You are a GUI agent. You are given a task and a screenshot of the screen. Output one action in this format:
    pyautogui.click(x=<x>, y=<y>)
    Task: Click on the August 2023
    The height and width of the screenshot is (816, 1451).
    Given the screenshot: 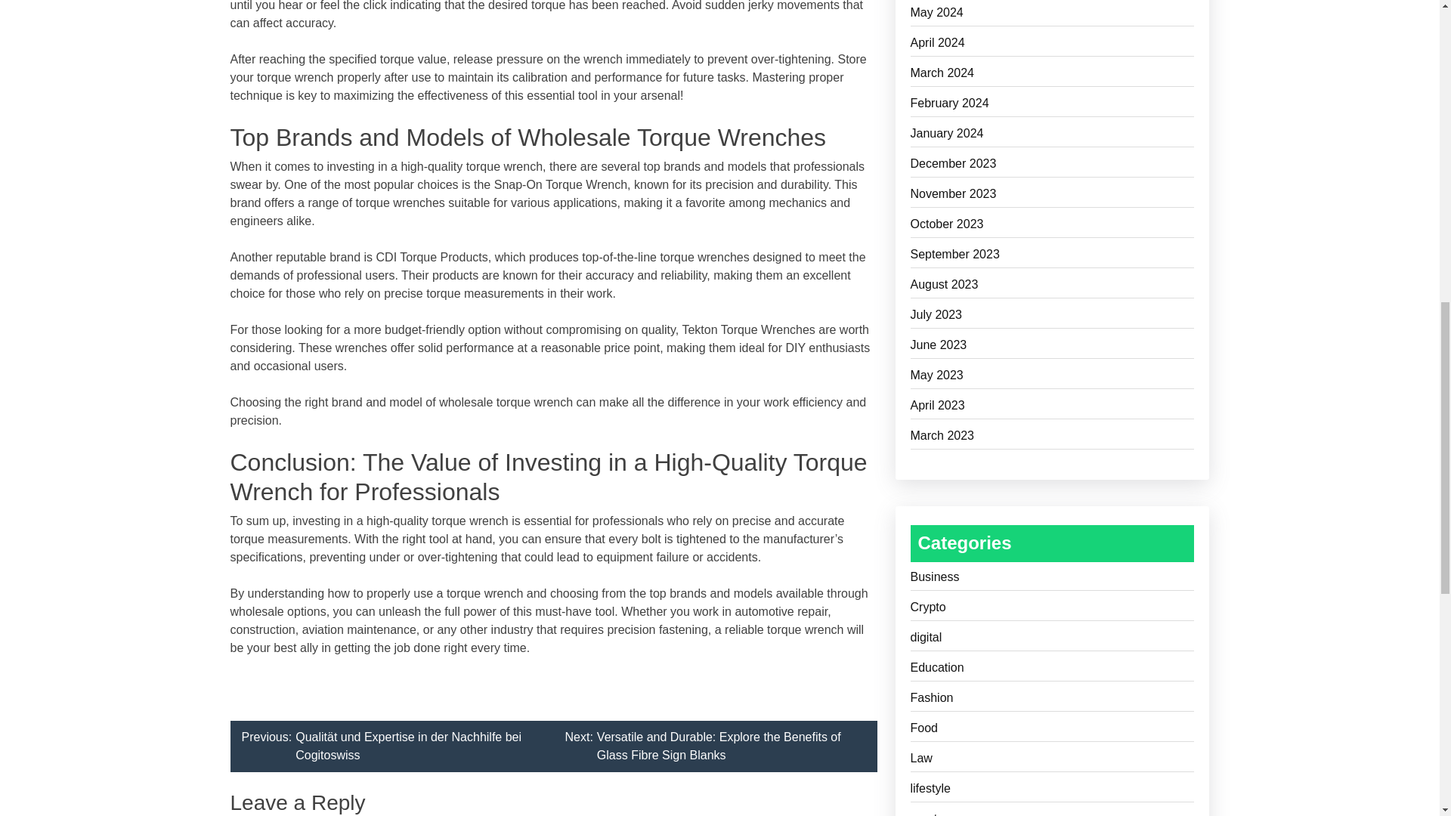 What is the action you would take?
    pyautogui.click(x=1052, y=287)
    